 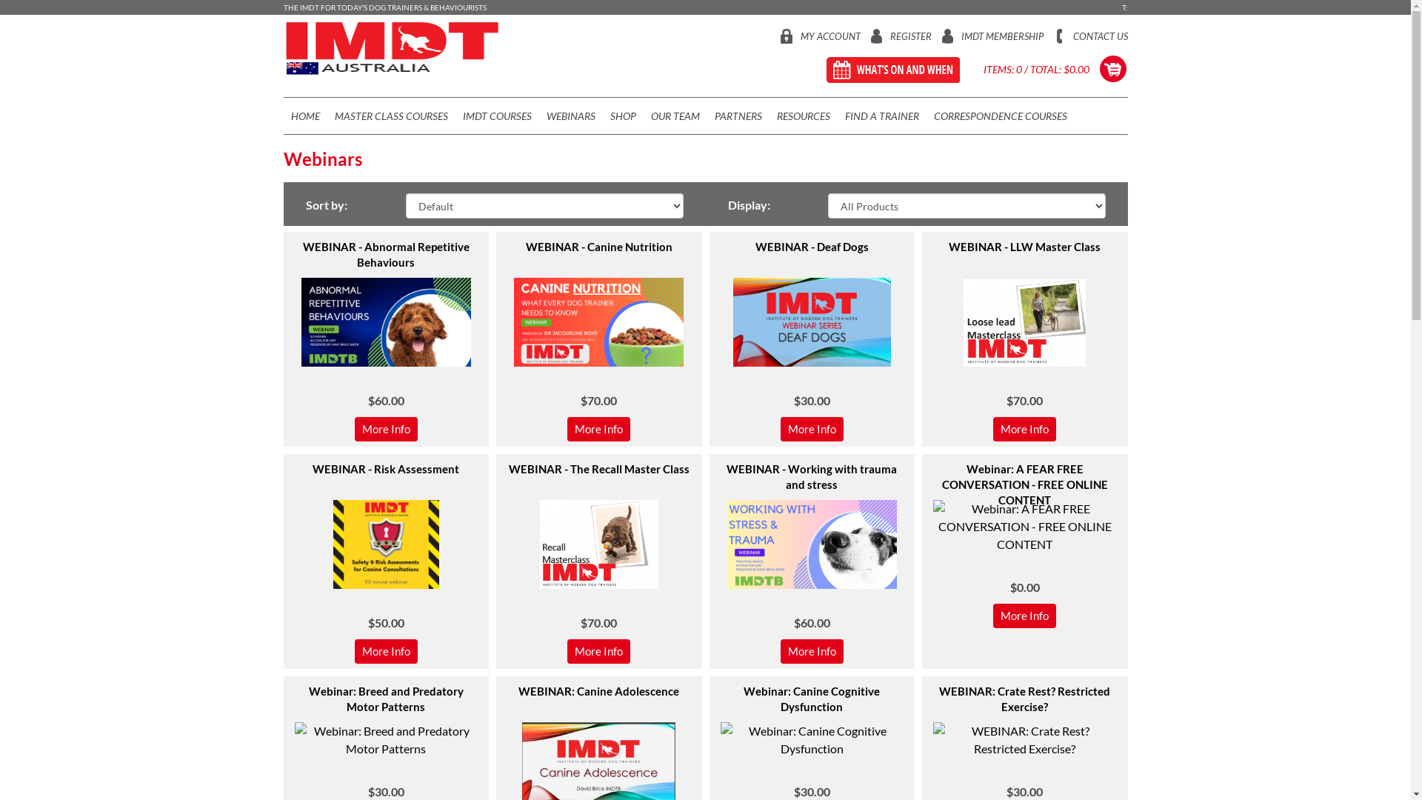 I want to click on IMDT COURSES, so click(x=496, y=116).